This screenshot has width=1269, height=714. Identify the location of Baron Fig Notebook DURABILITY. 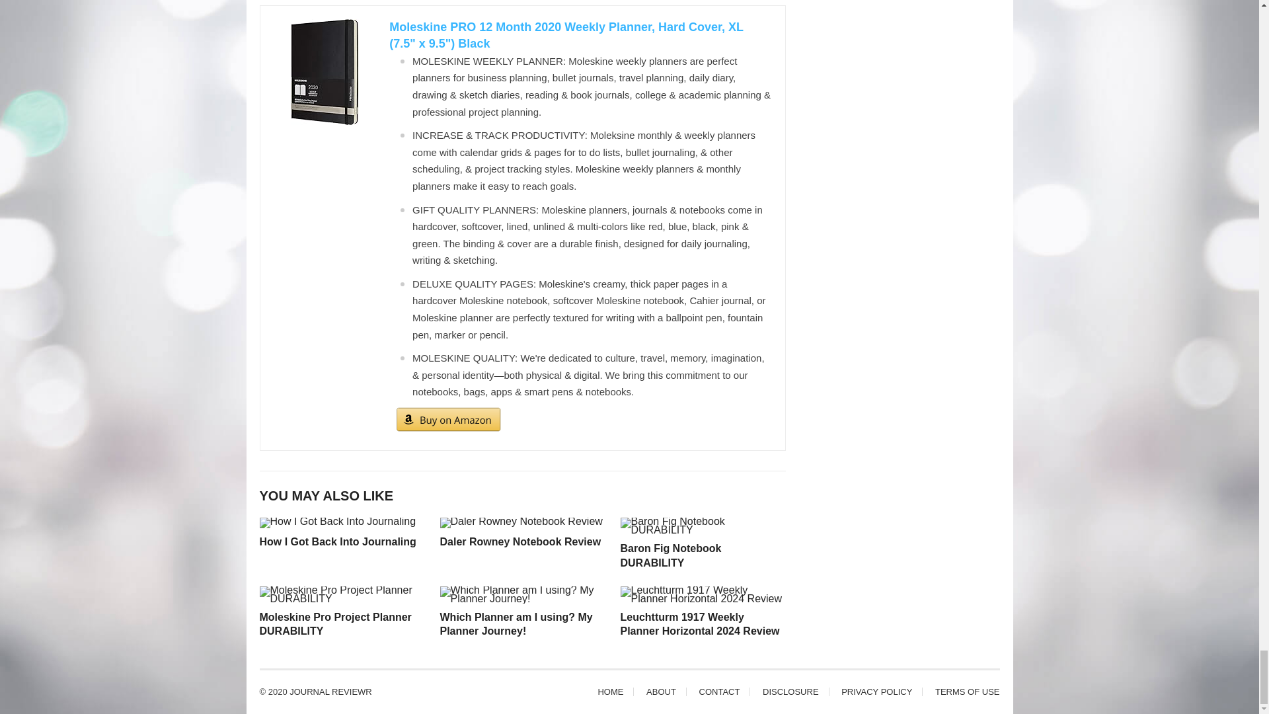
(670, 555).